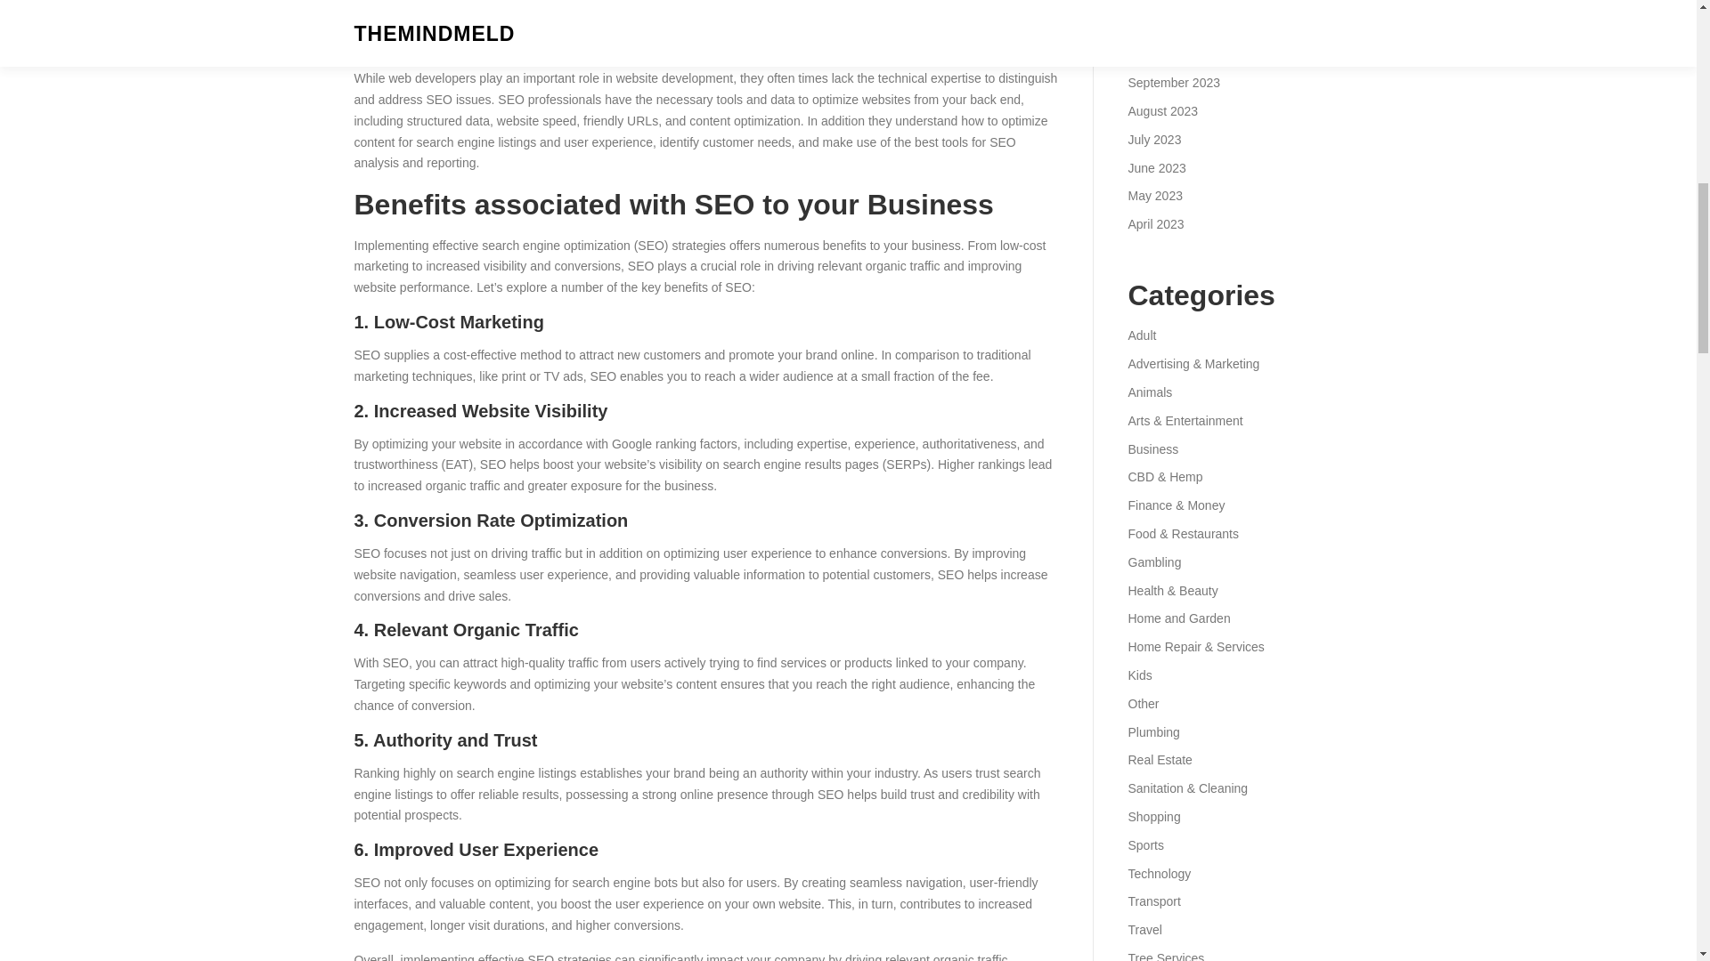 The height and width of the screenshot is (961, 1710). Describe the element at coordinates (1154, 224) in the screenshot. I see `April 2023` at that location.